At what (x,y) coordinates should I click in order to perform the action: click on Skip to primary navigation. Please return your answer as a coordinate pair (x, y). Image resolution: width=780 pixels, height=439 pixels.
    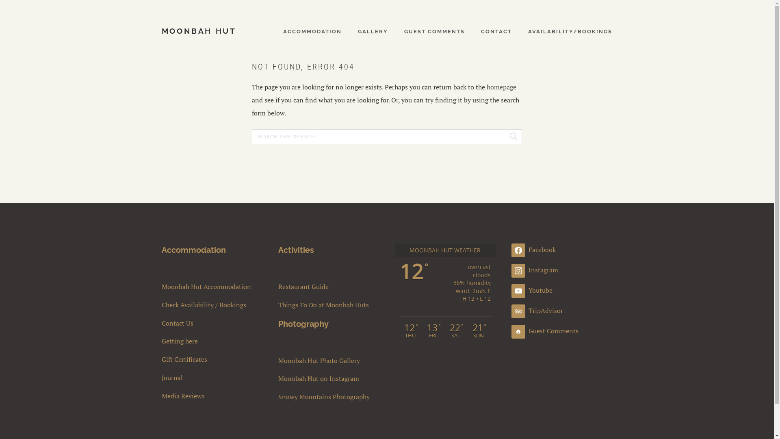
    Looking at the image, I should click on (0, 0).